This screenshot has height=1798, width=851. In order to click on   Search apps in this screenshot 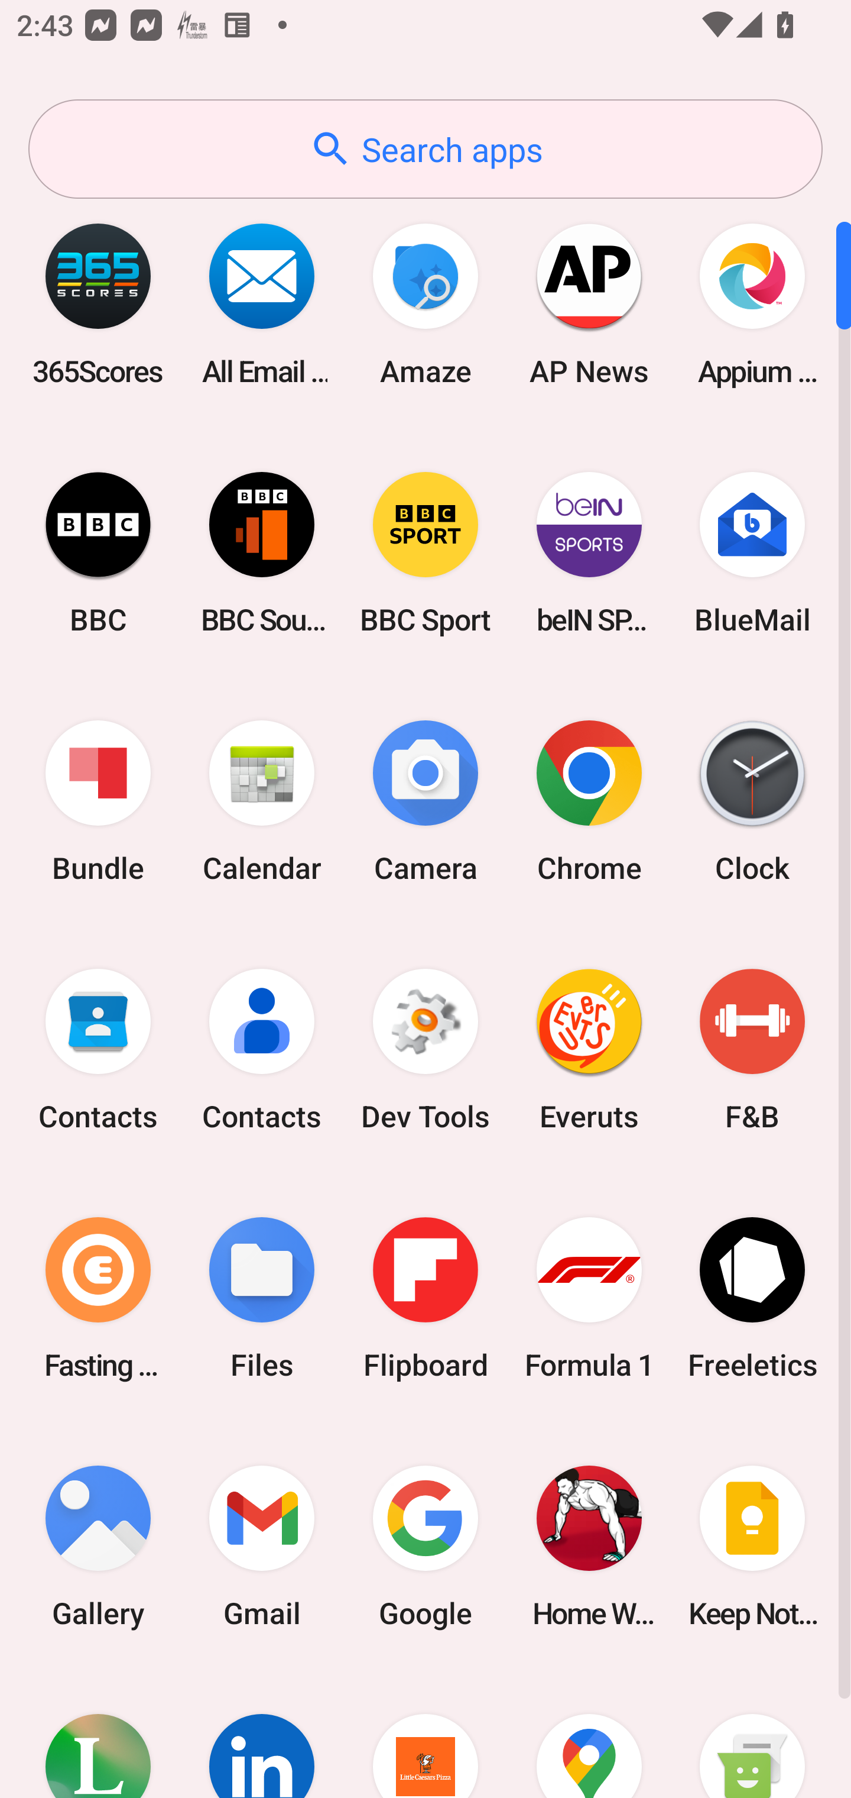, I will do `click(425, 149)`.